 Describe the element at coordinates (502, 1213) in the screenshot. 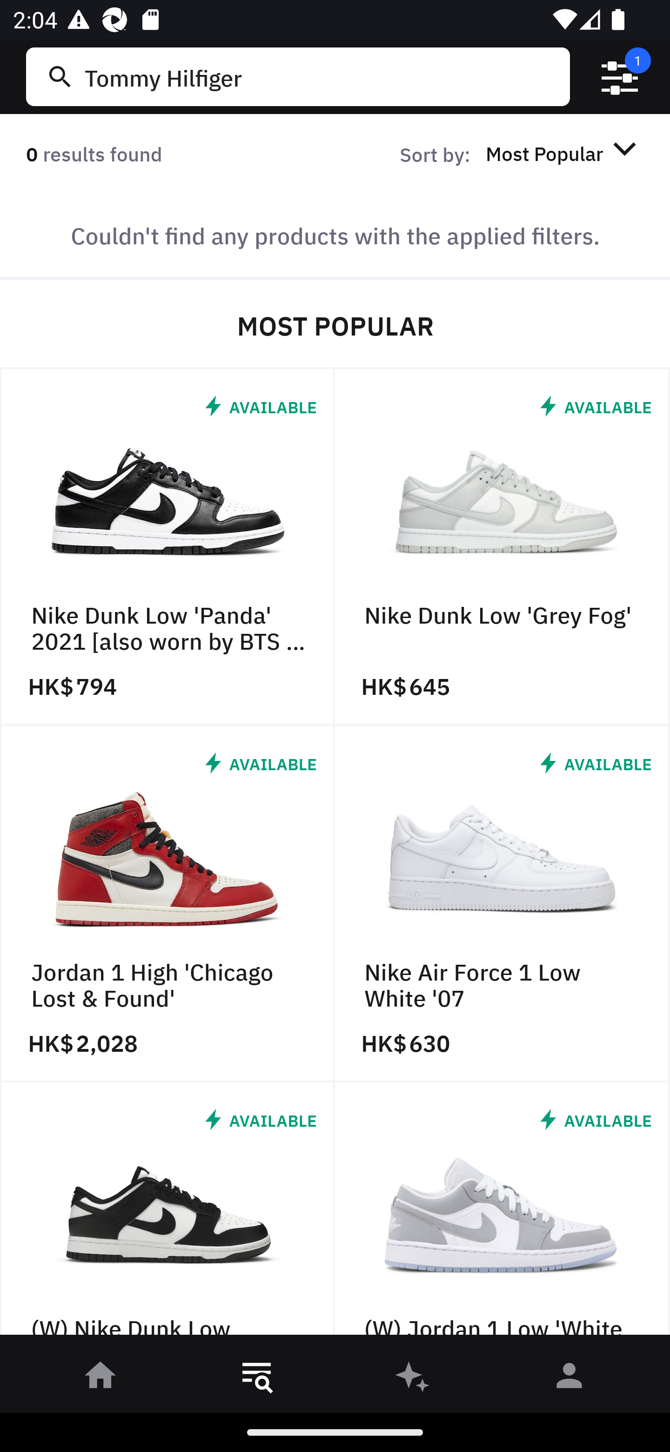

I see ` AVAILABLE (W) Jordan 1 Low 'White Wolf Grey'` at that location.